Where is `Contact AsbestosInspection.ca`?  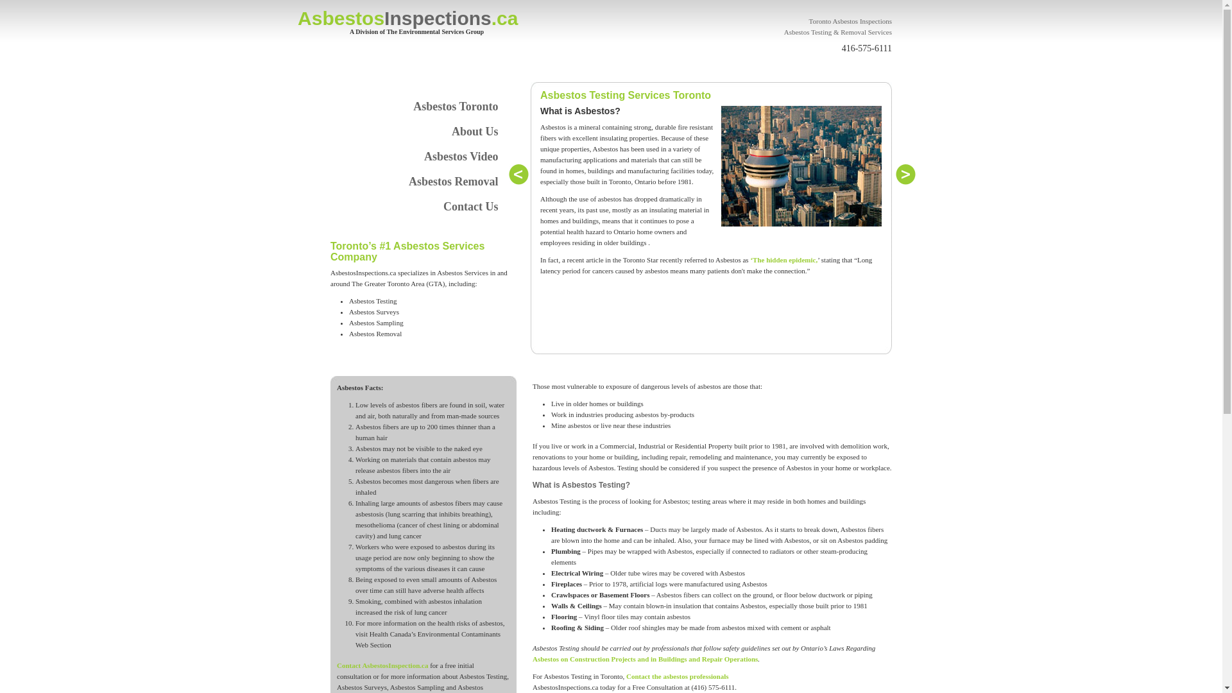
Contact AsbestosInspection.ca is located at coordinates (384, 665).